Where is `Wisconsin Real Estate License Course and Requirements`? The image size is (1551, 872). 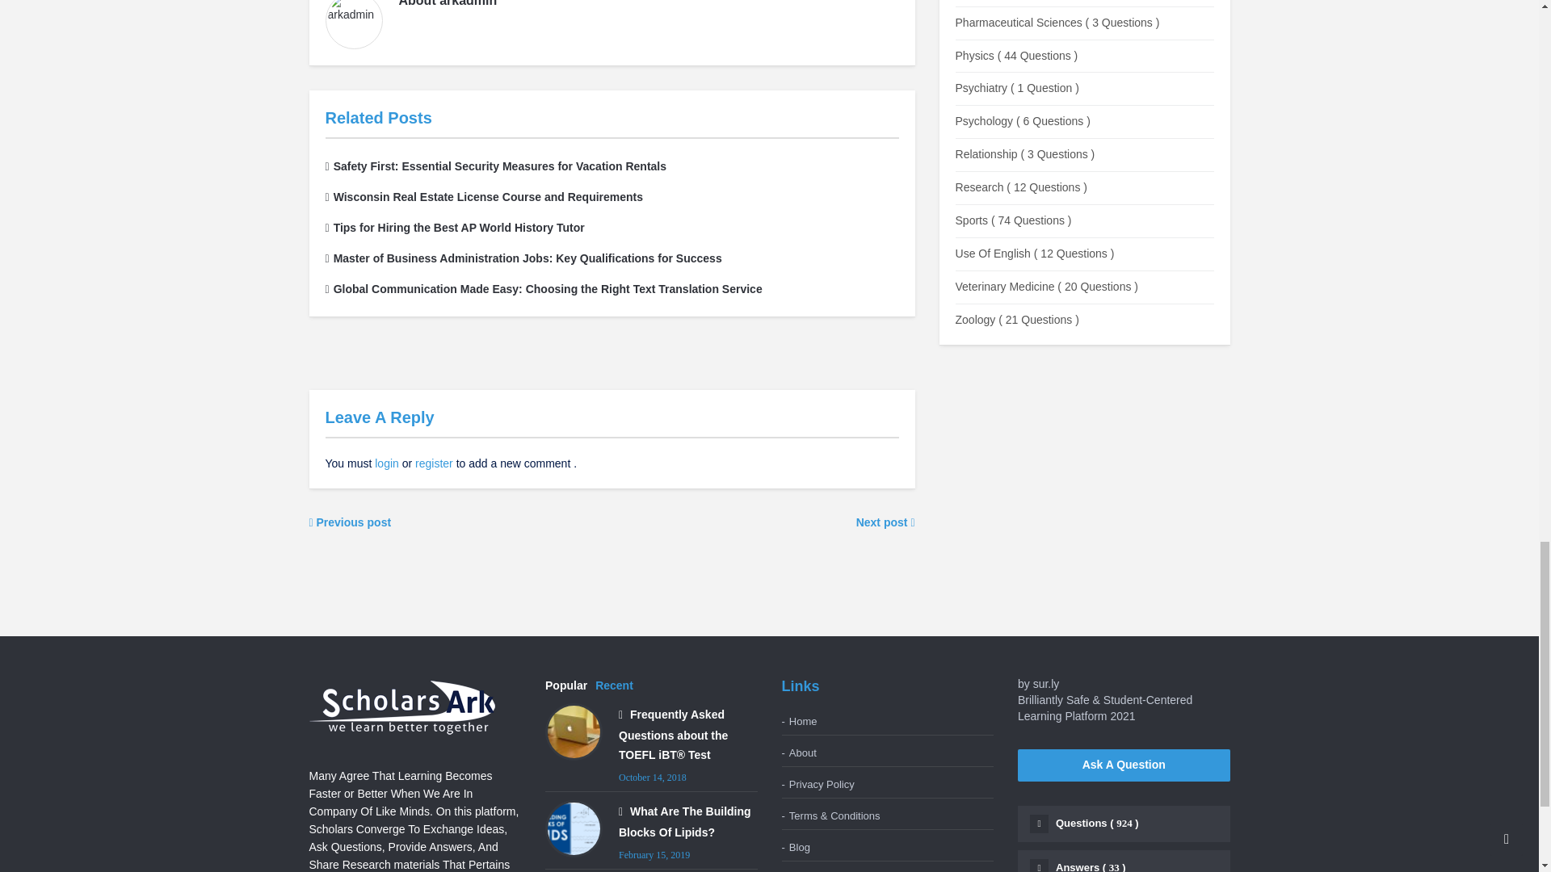 Wisconsin Real Estate License Course and Requirements is located at coordinates (483, 197).